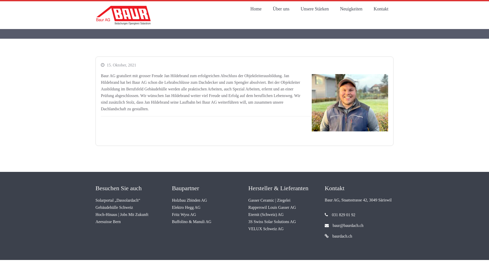  Describe the element at coordinates (186, 207) in the screenshot. I see `Elektro Hegg AG` at that location.